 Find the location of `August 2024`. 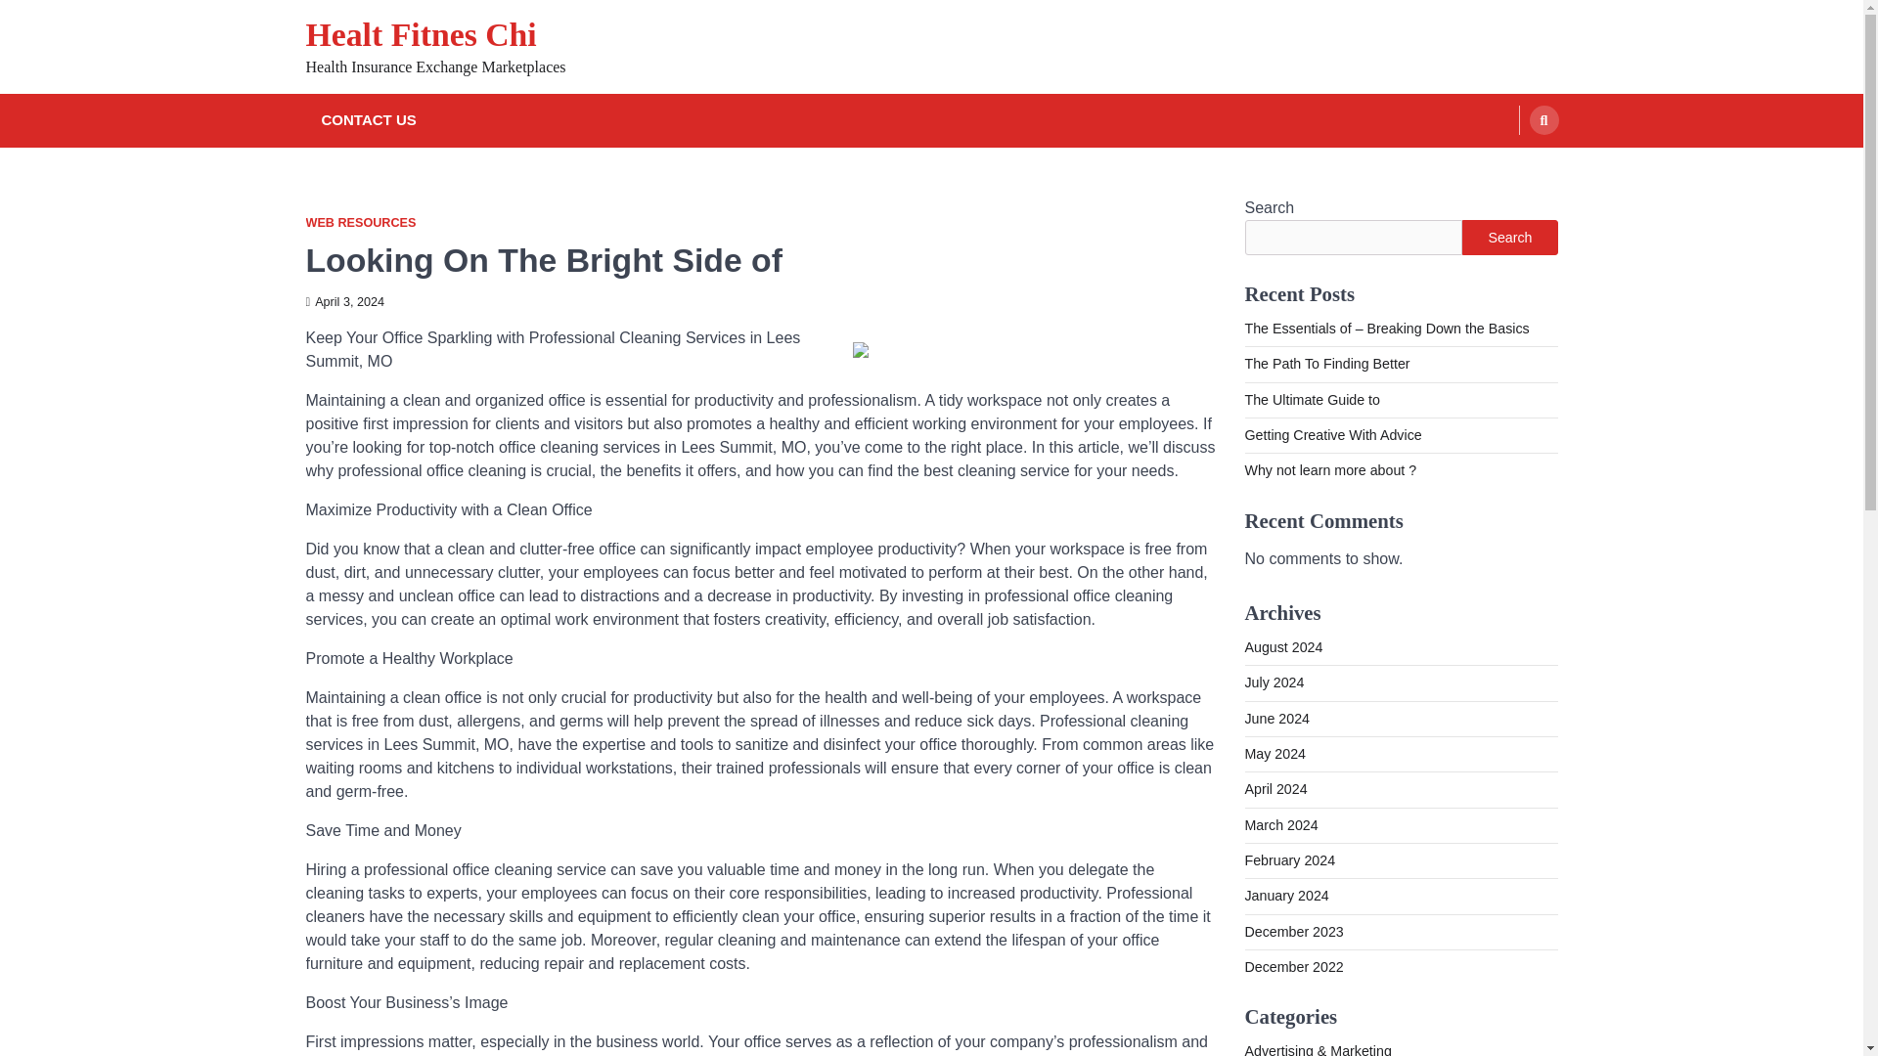

August 2024 is located at coordinates (1282, 647).